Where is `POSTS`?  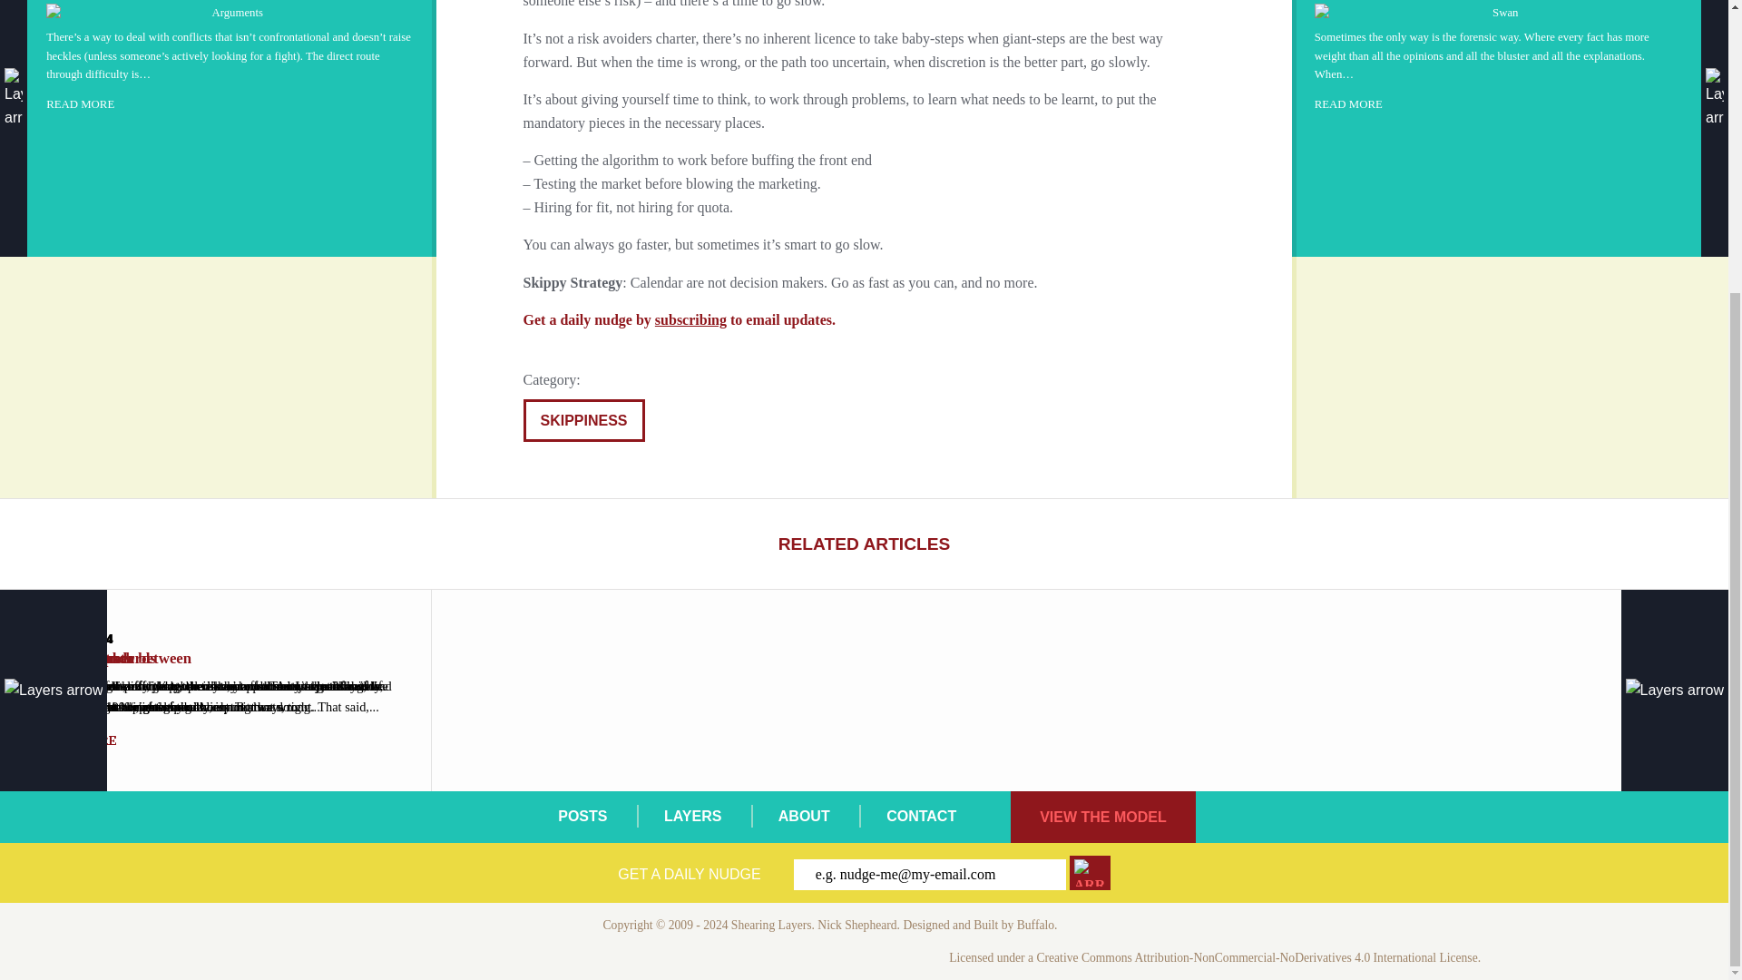
POSTS is located at coordinates (582, 817).